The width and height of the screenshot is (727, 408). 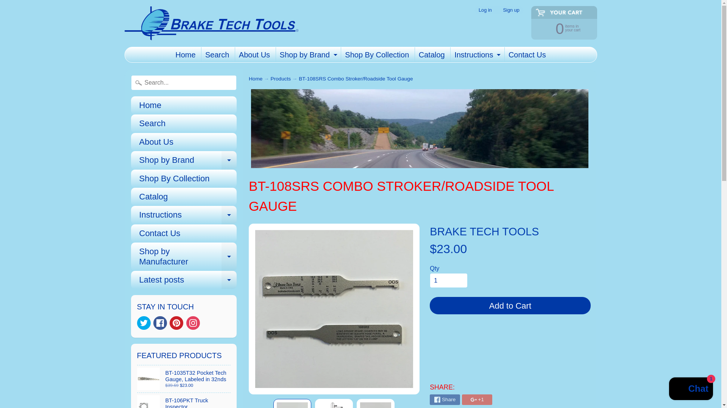 What do you see at coordinates (193, 323) in the screenshot?
I see `About Us` at bounding box center [193, 323].